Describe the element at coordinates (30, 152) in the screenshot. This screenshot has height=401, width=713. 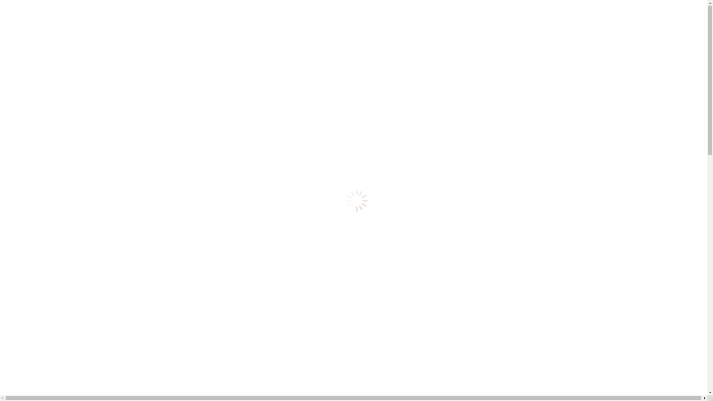
I see `HOME` at that location.